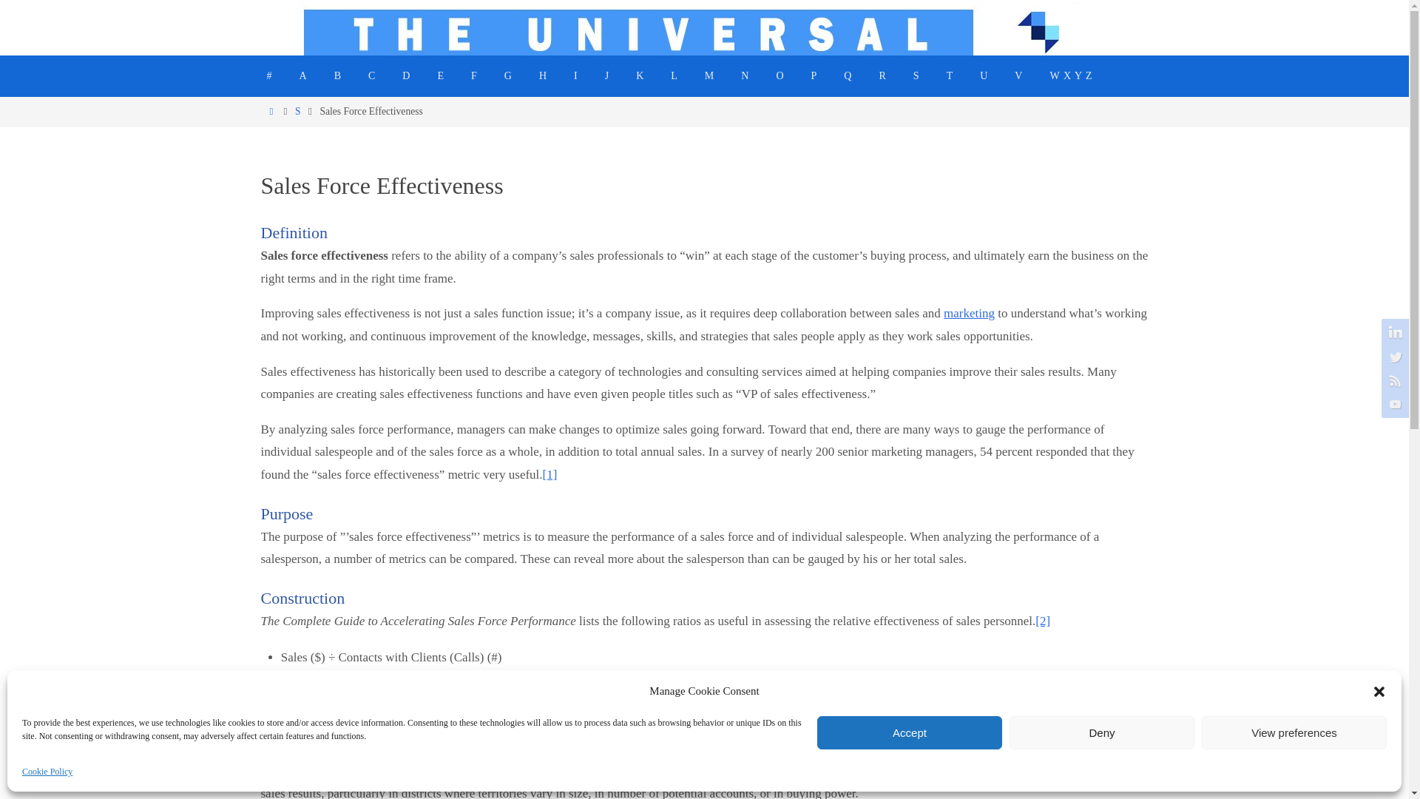  I want to click on Cookie Policy, so click(47, 772).